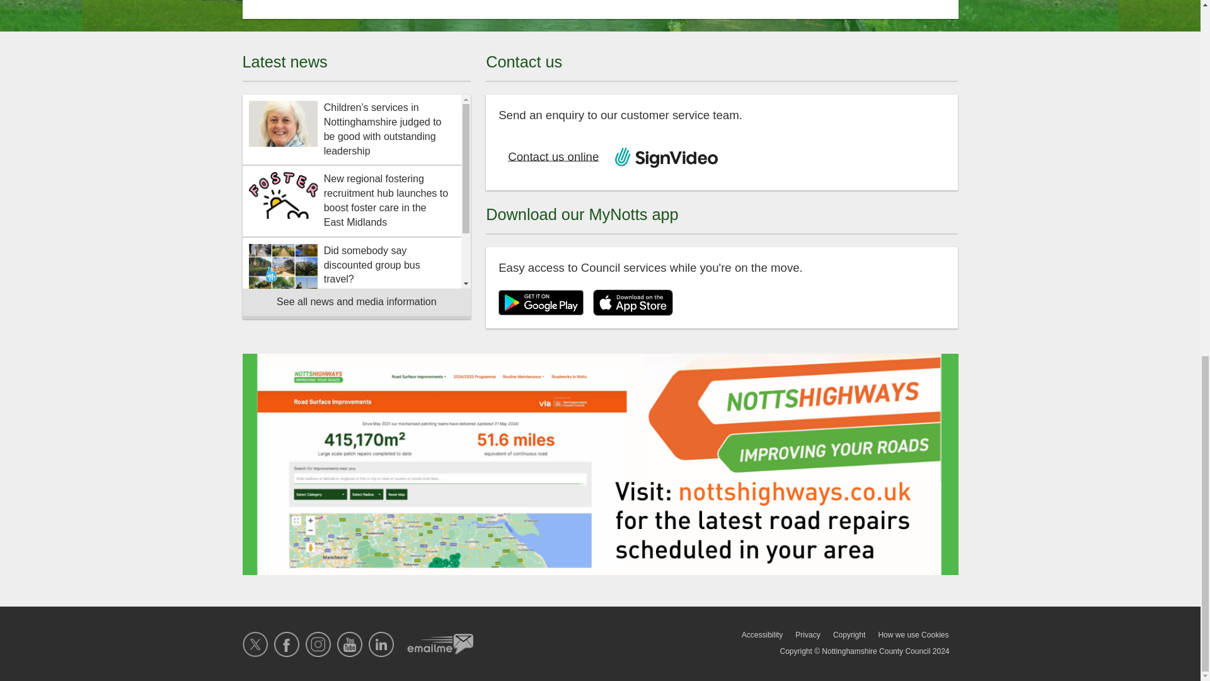  I want to click on Visit our Facebook page, so click(286, 644).